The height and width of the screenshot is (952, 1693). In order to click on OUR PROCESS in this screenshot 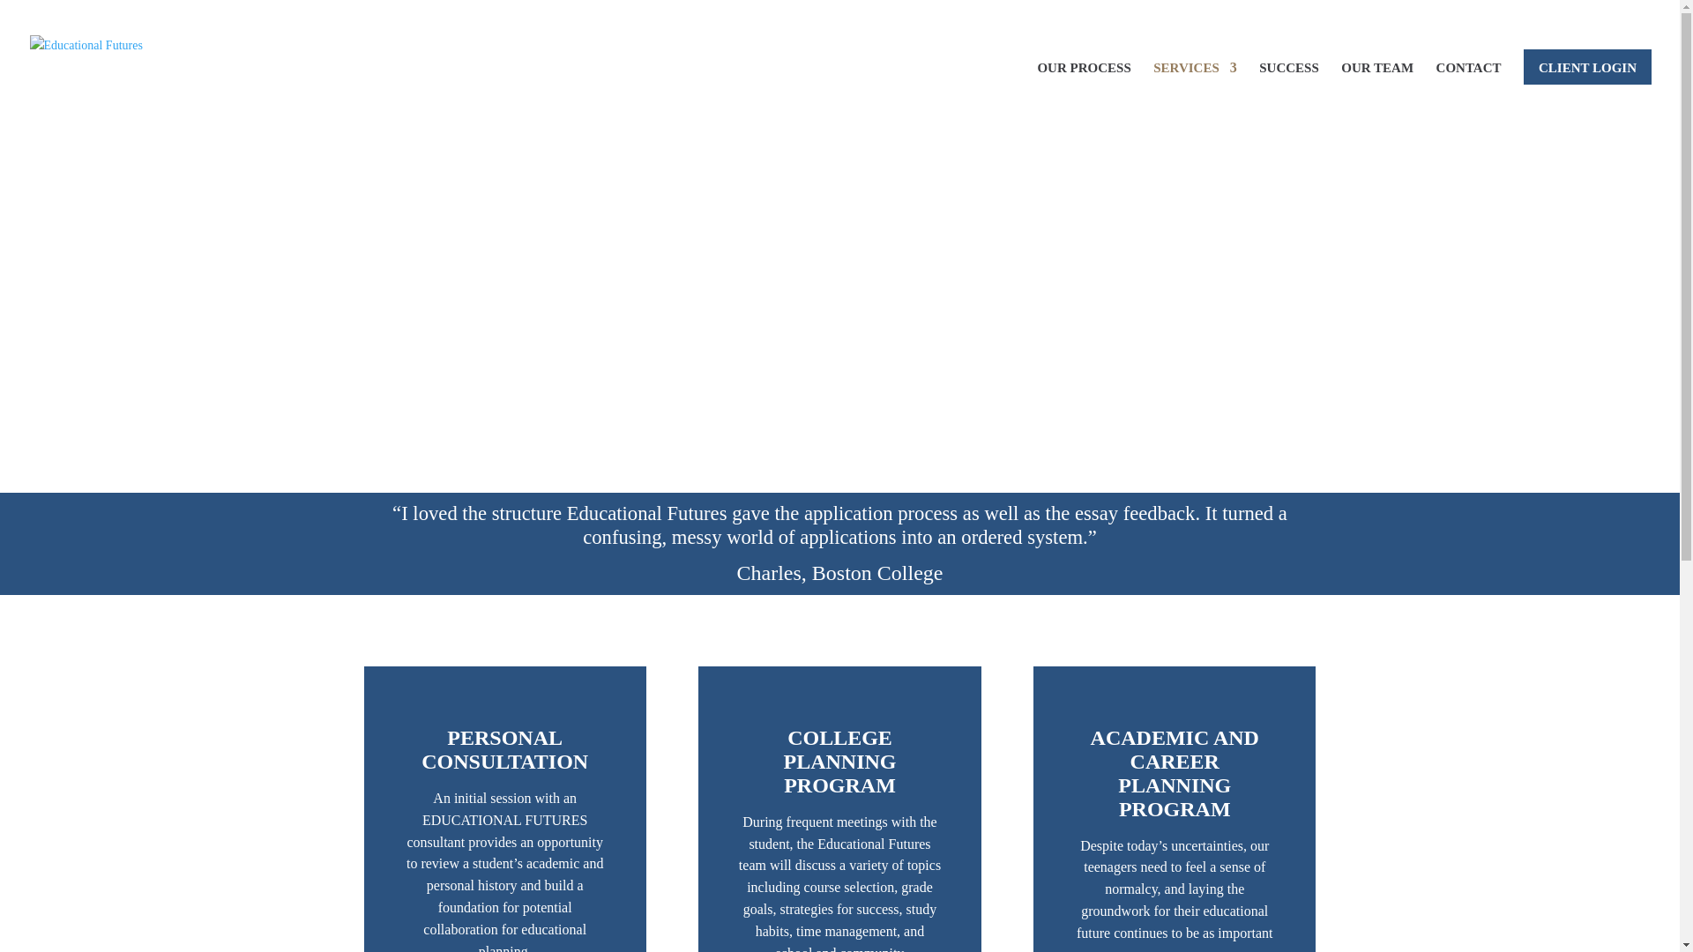, I will do `click(1083, 93)`.